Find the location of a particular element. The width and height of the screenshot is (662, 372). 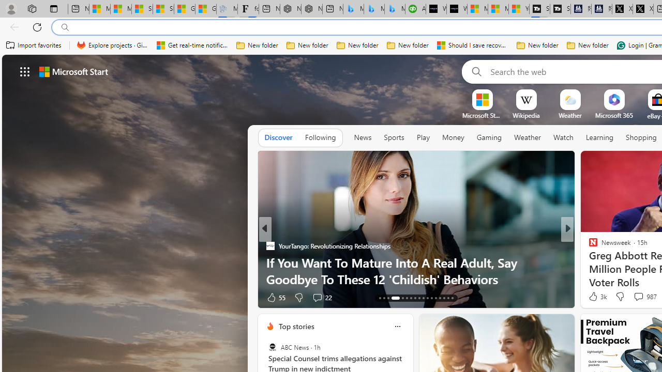

View comments 17 Comment is located at coordinates (643, 297).